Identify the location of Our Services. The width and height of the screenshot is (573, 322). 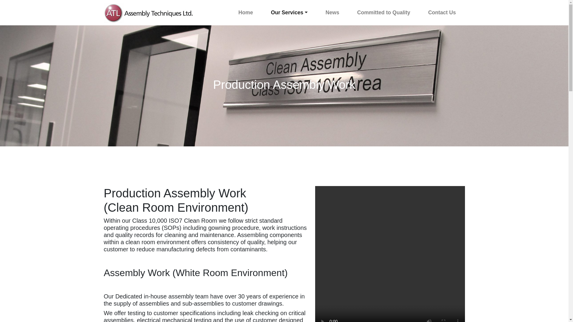
(289, 12).